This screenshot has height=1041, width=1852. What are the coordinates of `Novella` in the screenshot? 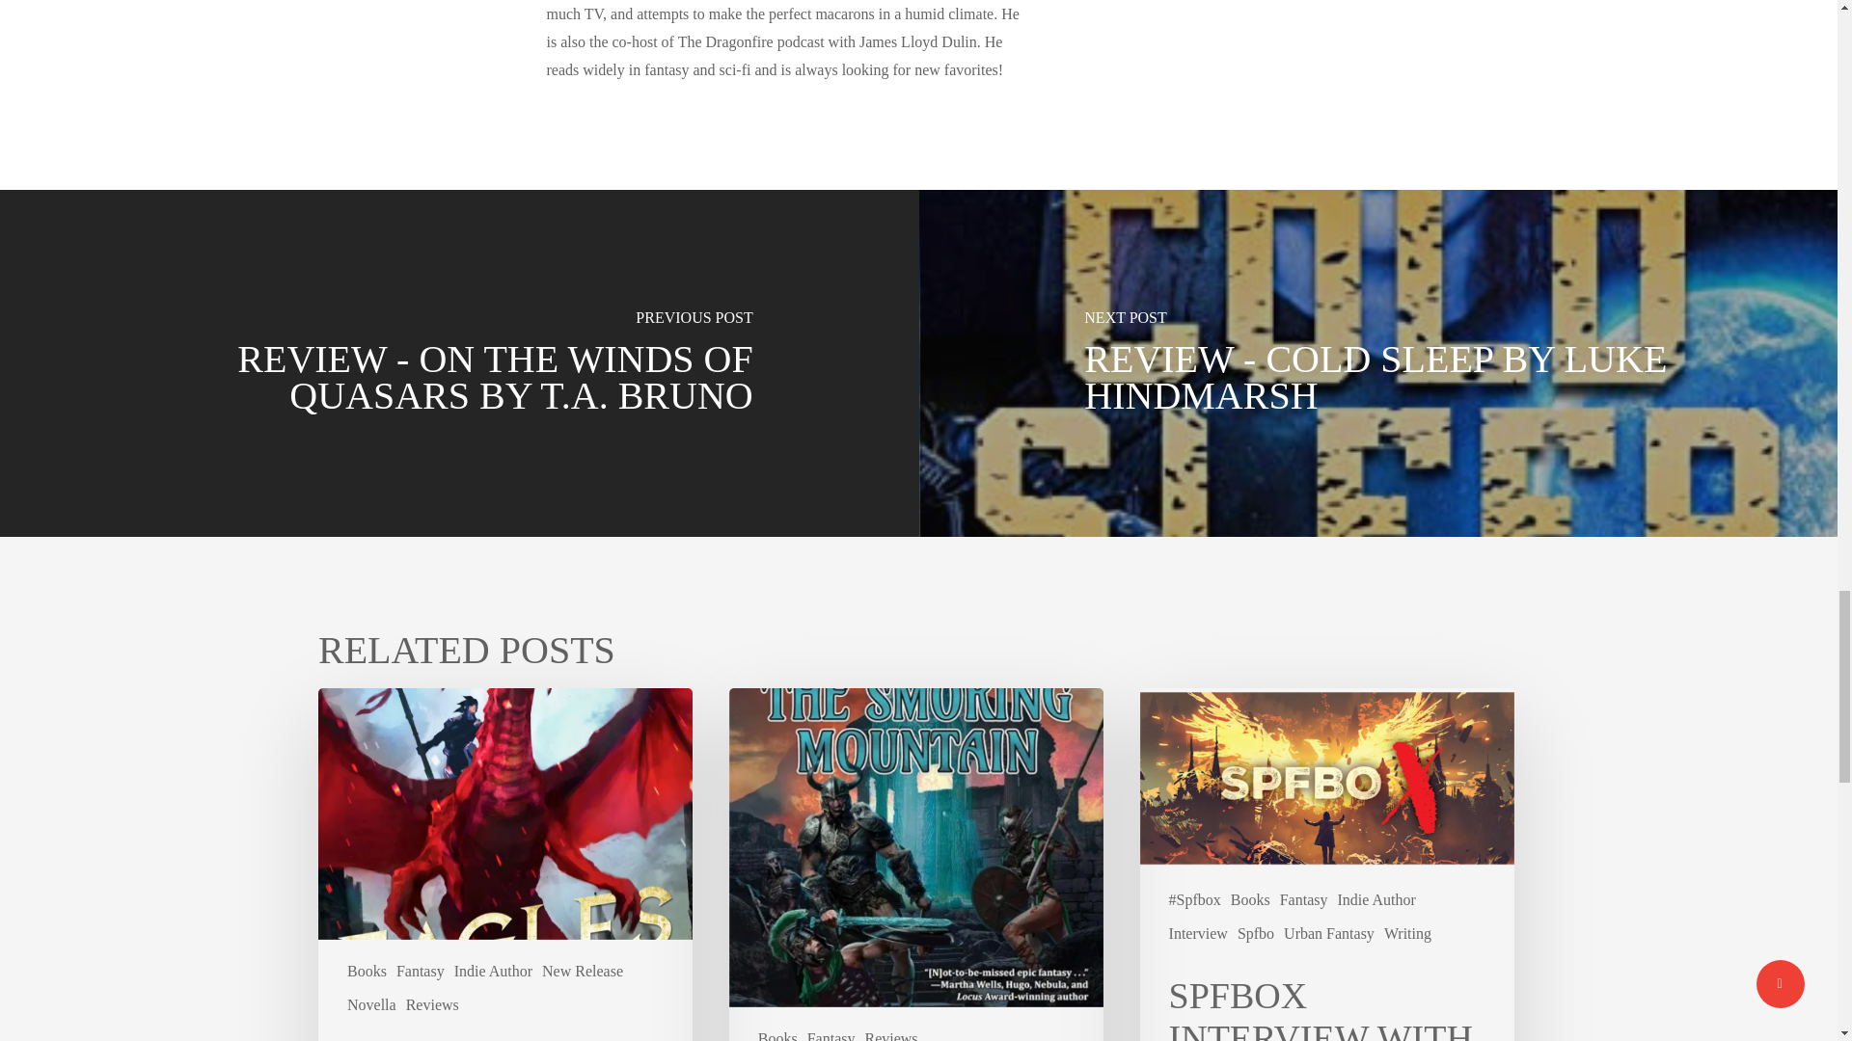 It's located at (371, 1005).